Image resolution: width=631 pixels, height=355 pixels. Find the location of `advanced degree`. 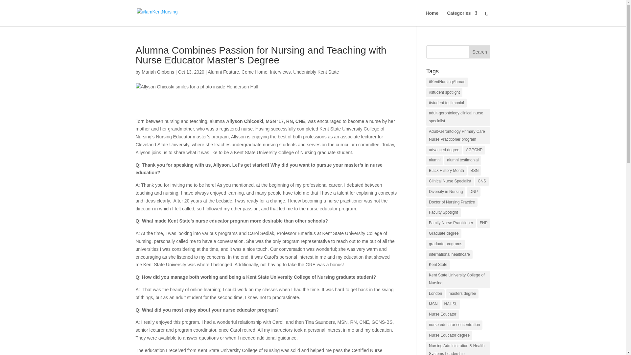

advanced degree is located at coordinates (444, 150).